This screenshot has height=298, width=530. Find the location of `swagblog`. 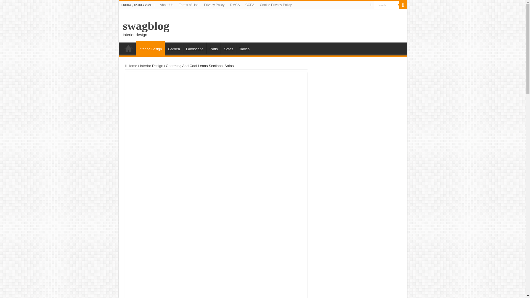

swagblog is located at coordinates (146, 26).